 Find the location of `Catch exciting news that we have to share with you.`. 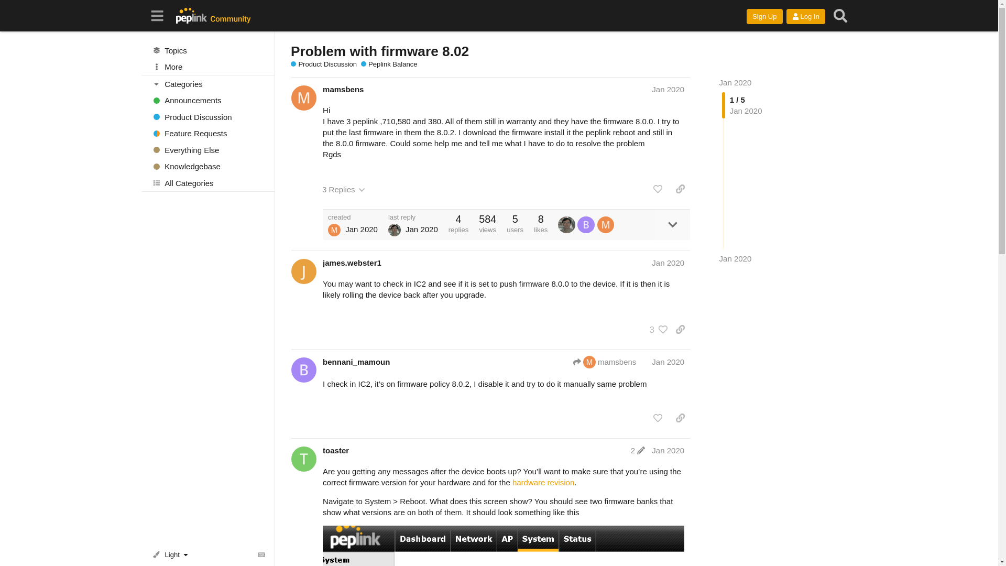

Catch exciting news that we have to share with you. is located at coordinates (208, 101).